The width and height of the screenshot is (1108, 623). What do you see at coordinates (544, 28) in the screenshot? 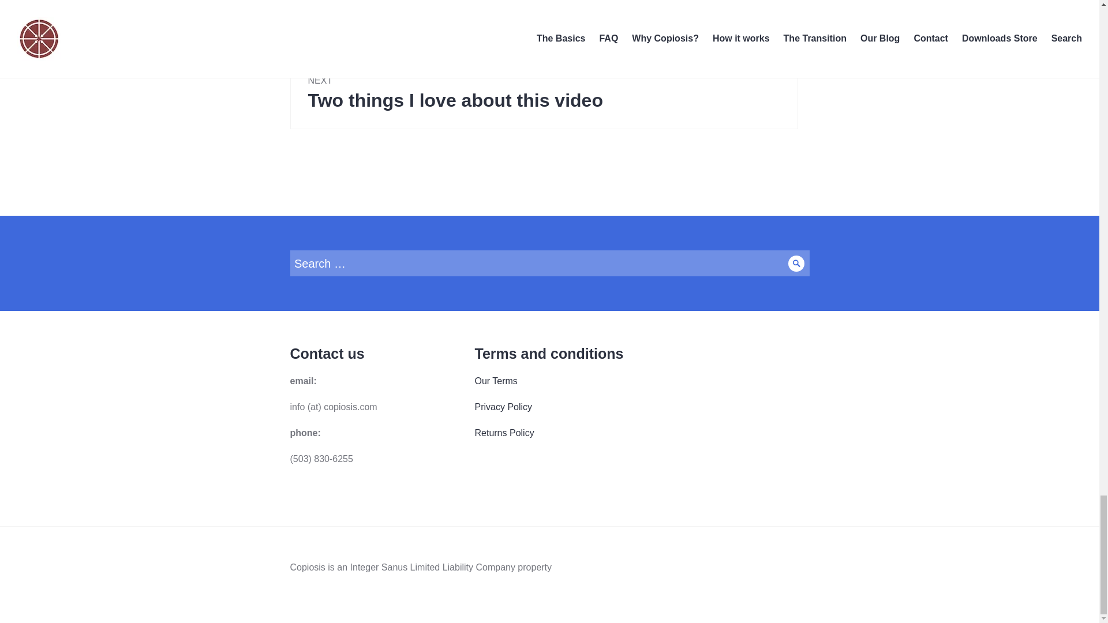
I see `Our Terms` at bounding box center [544, 28].